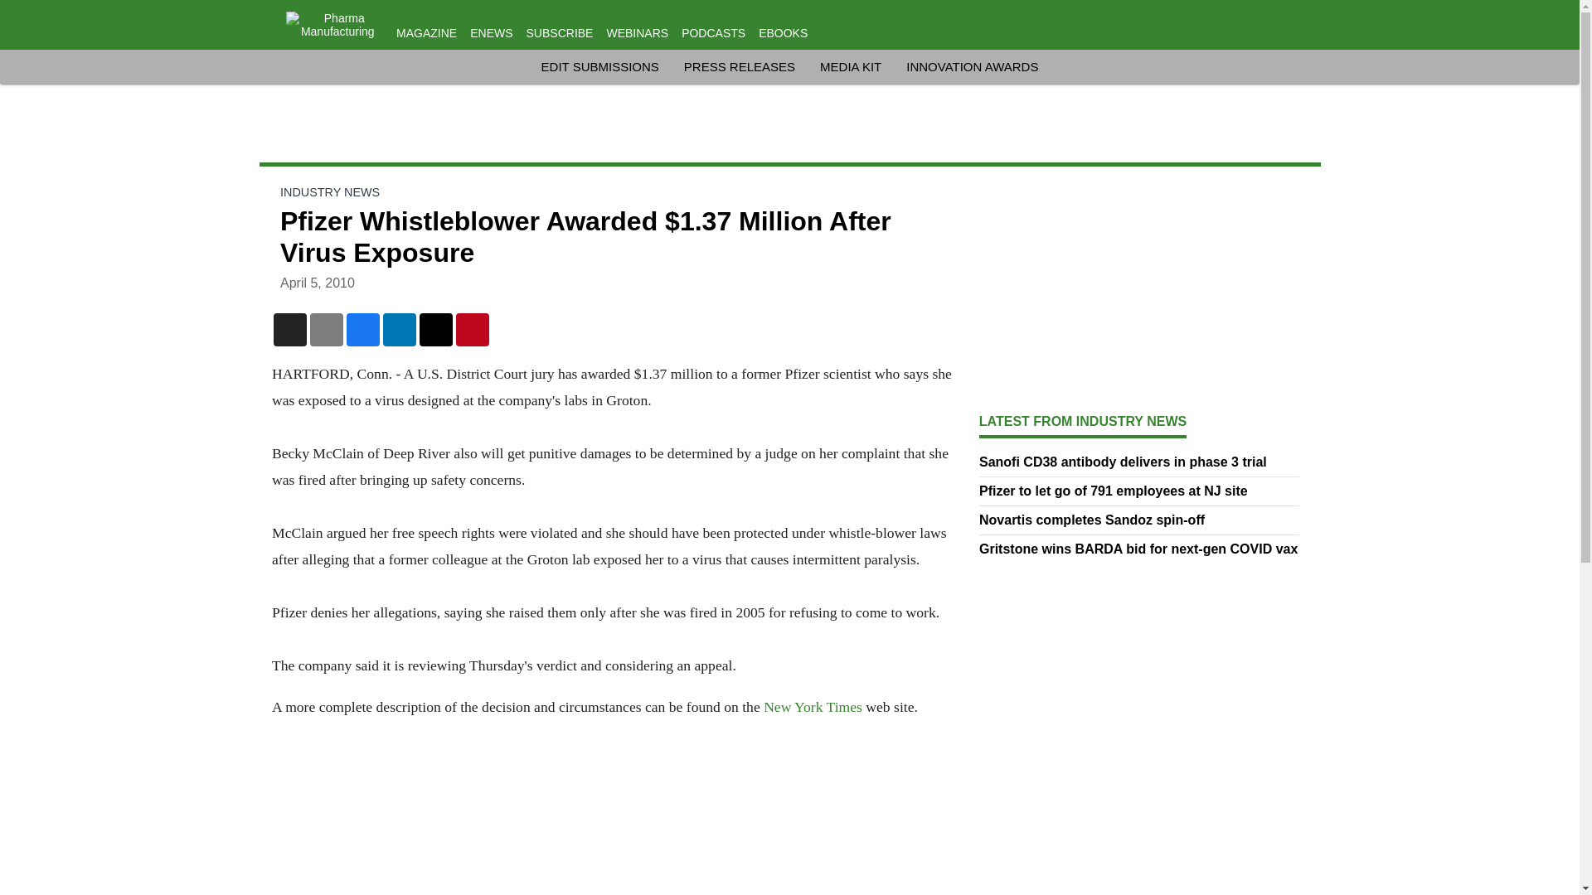 This screenshot has width=1592, height=895. What do you see at coordinates (330, 191) in the screenshot?
I see `INDUSTRY NEWS` at bounding box center [330, 191].